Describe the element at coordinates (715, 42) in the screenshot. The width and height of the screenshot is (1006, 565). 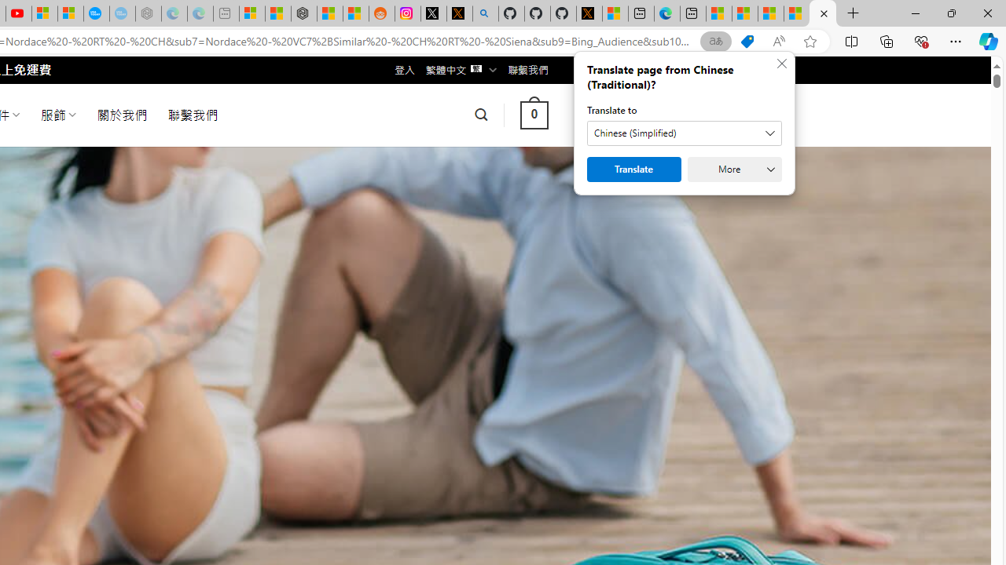
I see `Show translate options` at that location.